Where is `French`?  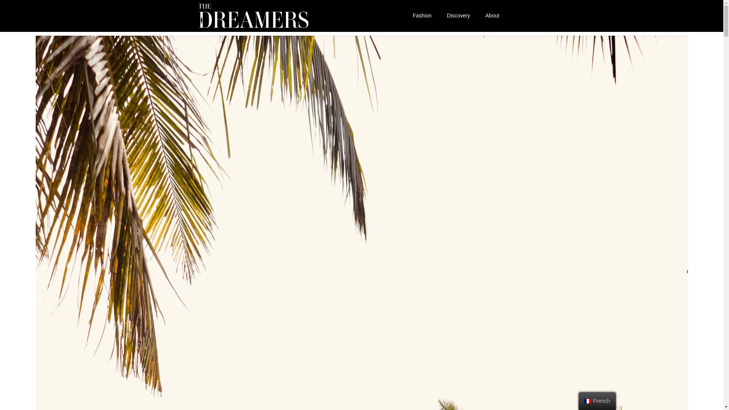 French is located at coordinates (588, 401).